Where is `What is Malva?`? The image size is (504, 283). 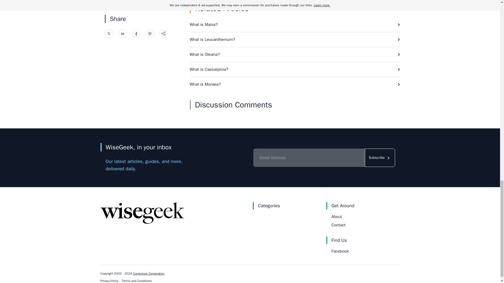 What is Malva? is located at coordinates (295, 25).